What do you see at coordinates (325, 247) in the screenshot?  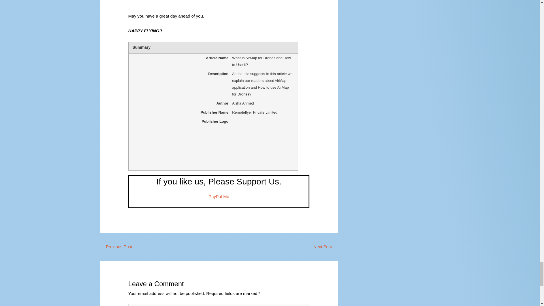 I see `How Low Are Drones Allowed to Fly?` at bounding box center [325, 247].